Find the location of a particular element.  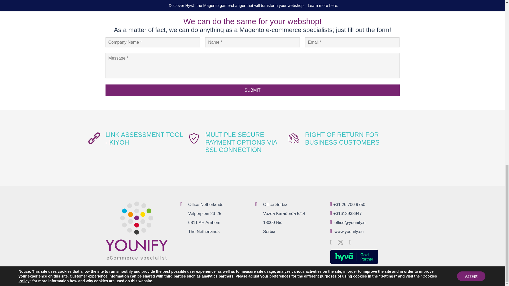

Cookie policy is located at coordinates (387, 278).